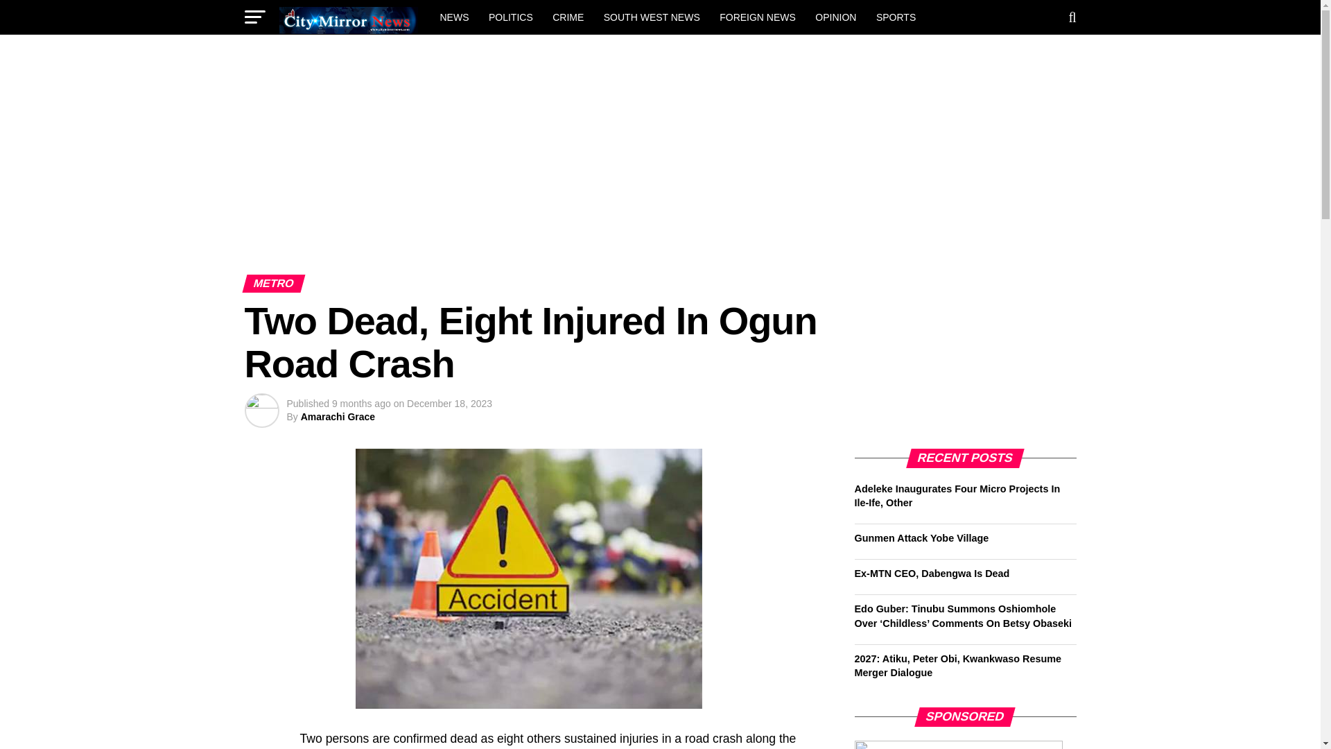 Image resolution: width=1331 pixels, height=749 pixels. What do you see at coordinates (957, 666) in the screenshot?
I see `2027: Atiku, Peter Obi, Kwankwaso Resume Merger Dialogue` at bounding box center [957, 666].